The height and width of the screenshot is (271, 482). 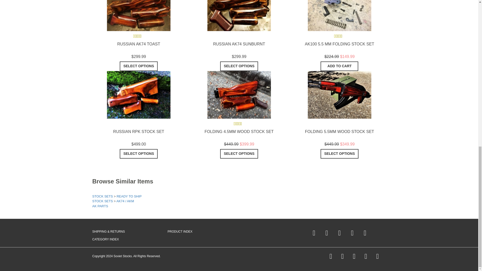 I want to click on Subscribe to our Channel, so click(x=352, y=233).